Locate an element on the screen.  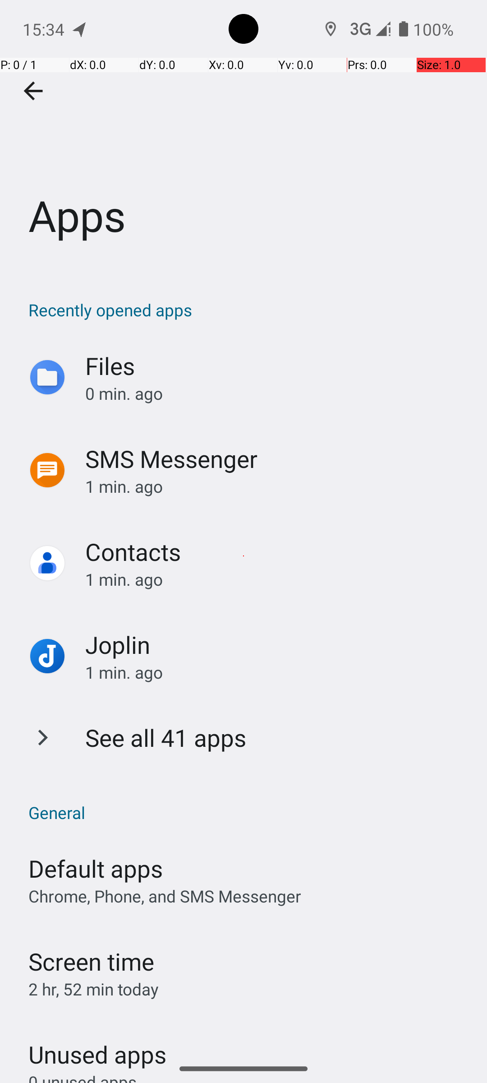
Recently opened apps is located at coordinates (248, 310).